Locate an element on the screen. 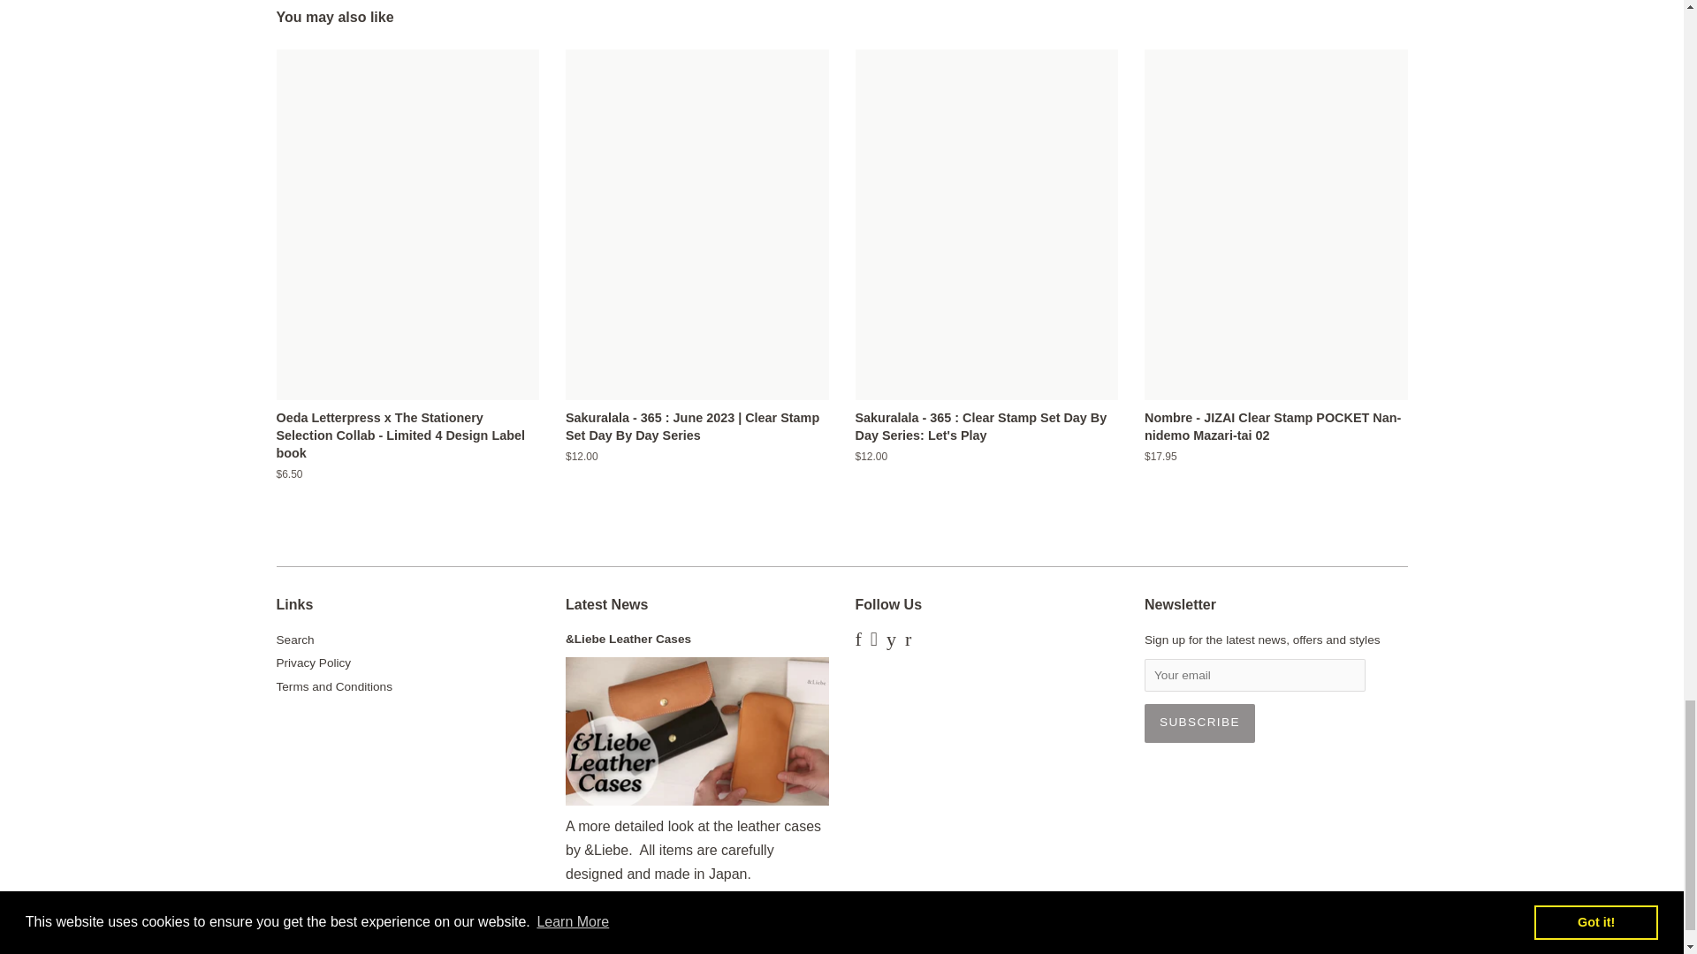 The width and height of the screenshot is (1697, 954). American Express is located at coordinates (638, 949).